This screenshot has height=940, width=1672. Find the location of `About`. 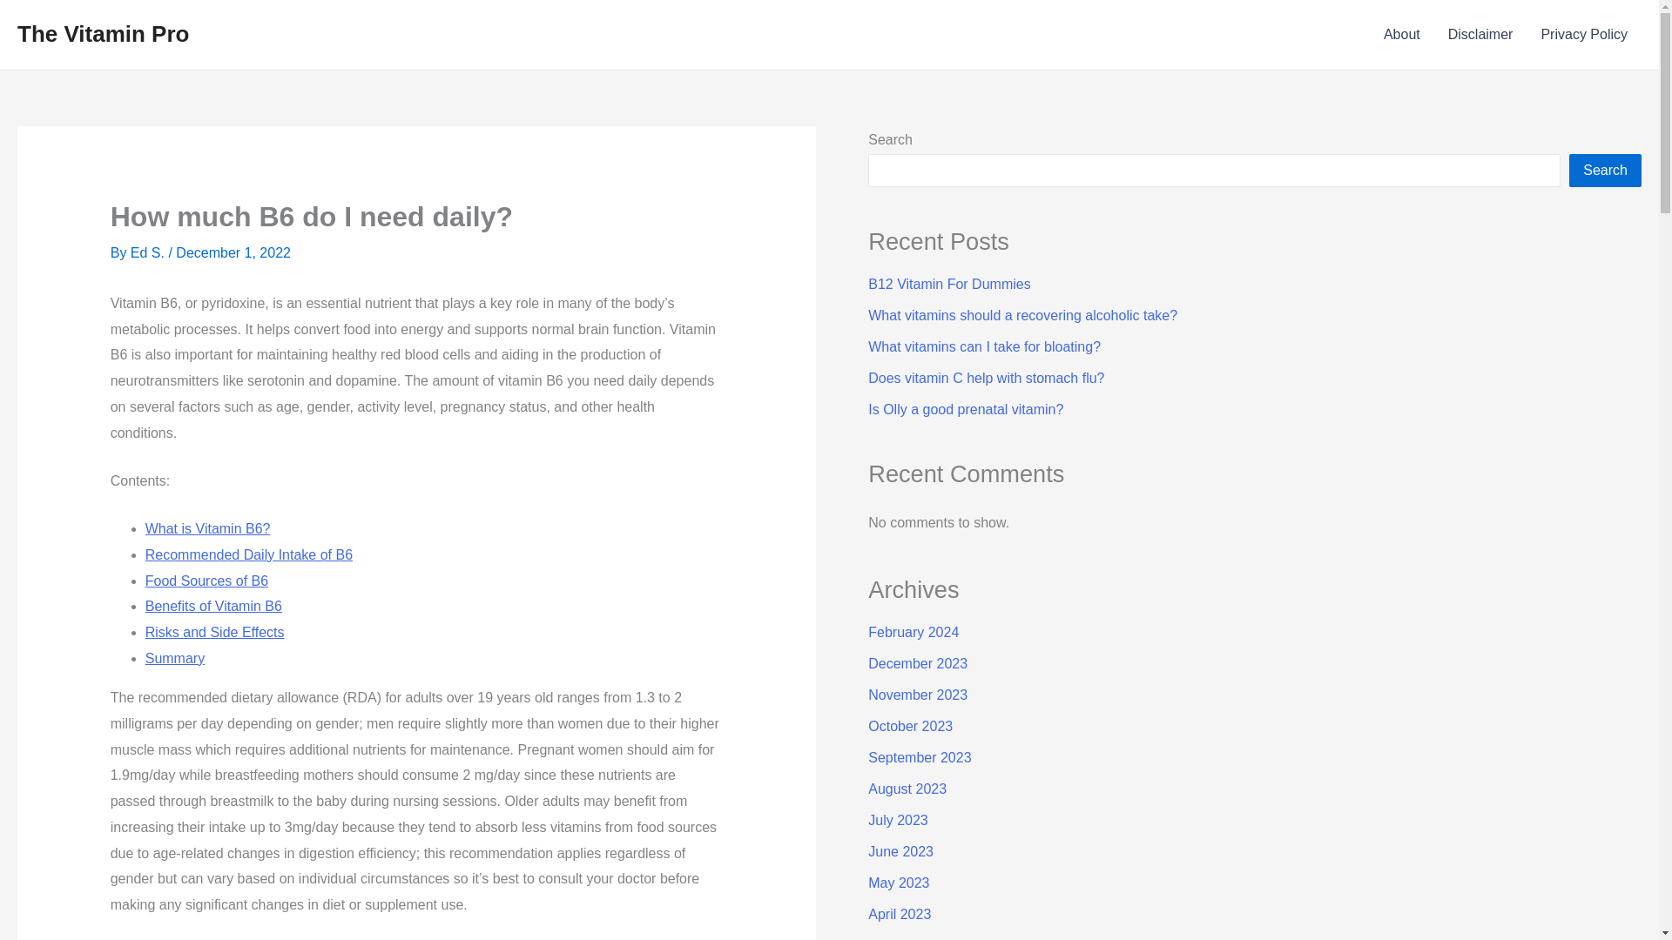

About is located at coordinates (1402, 35).